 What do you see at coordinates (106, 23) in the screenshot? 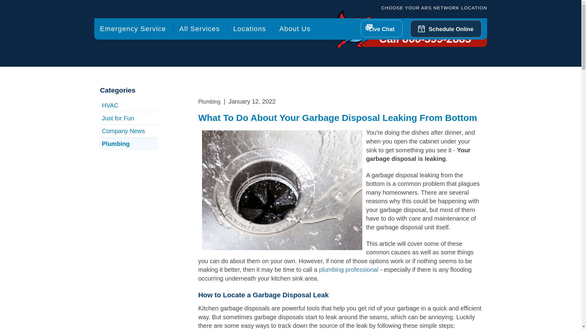
I see `Emergency Service` at bounding box center [106, 23].